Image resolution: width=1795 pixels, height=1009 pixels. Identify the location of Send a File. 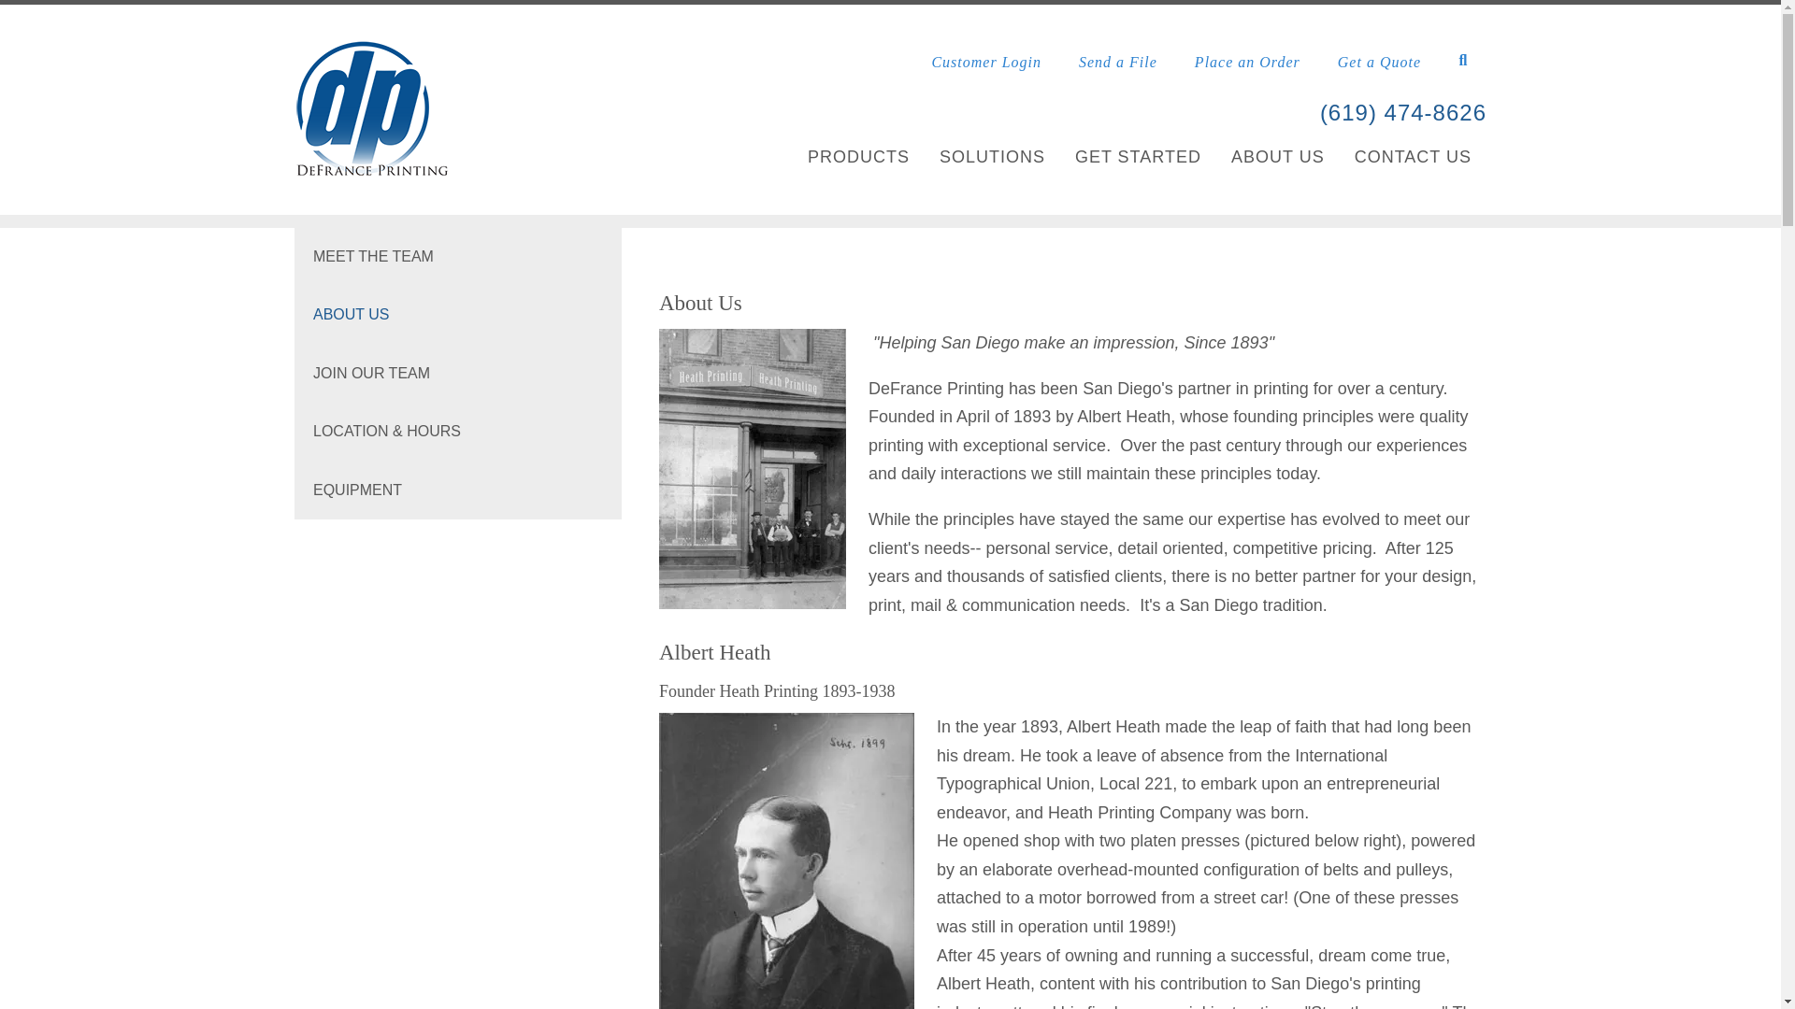
(1118, 62).